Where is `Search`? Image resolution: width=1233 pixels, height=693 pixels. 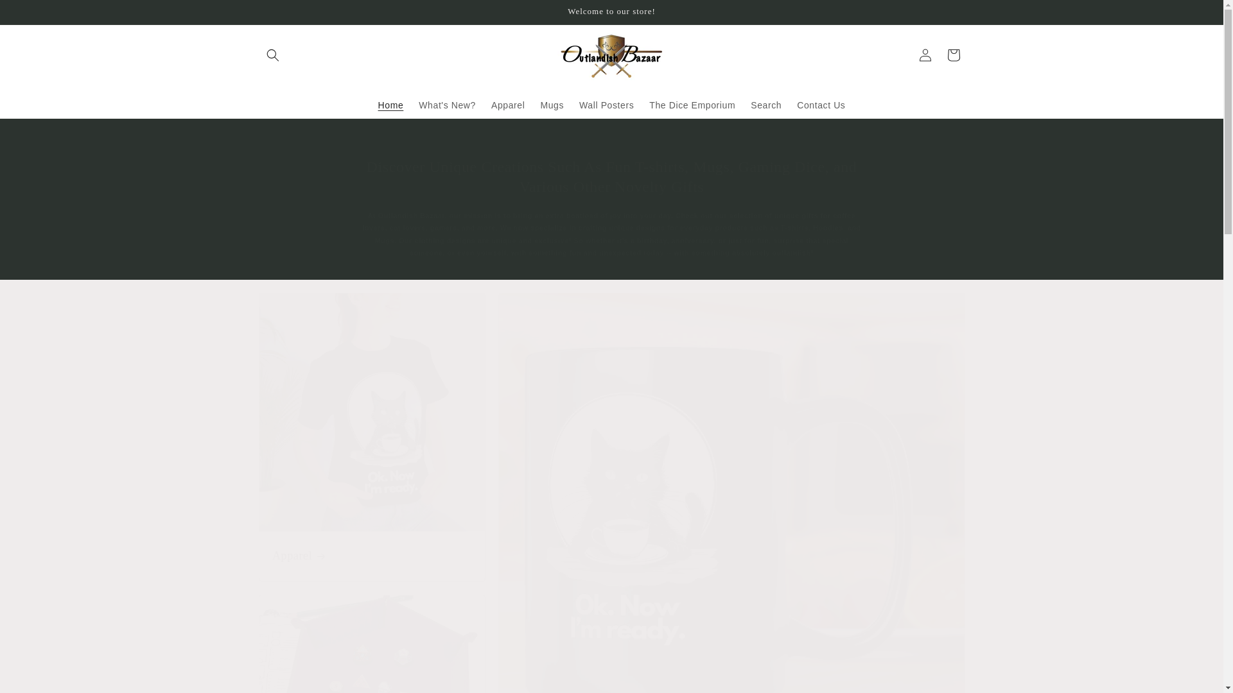 Search is located at coordinates (765, 104).